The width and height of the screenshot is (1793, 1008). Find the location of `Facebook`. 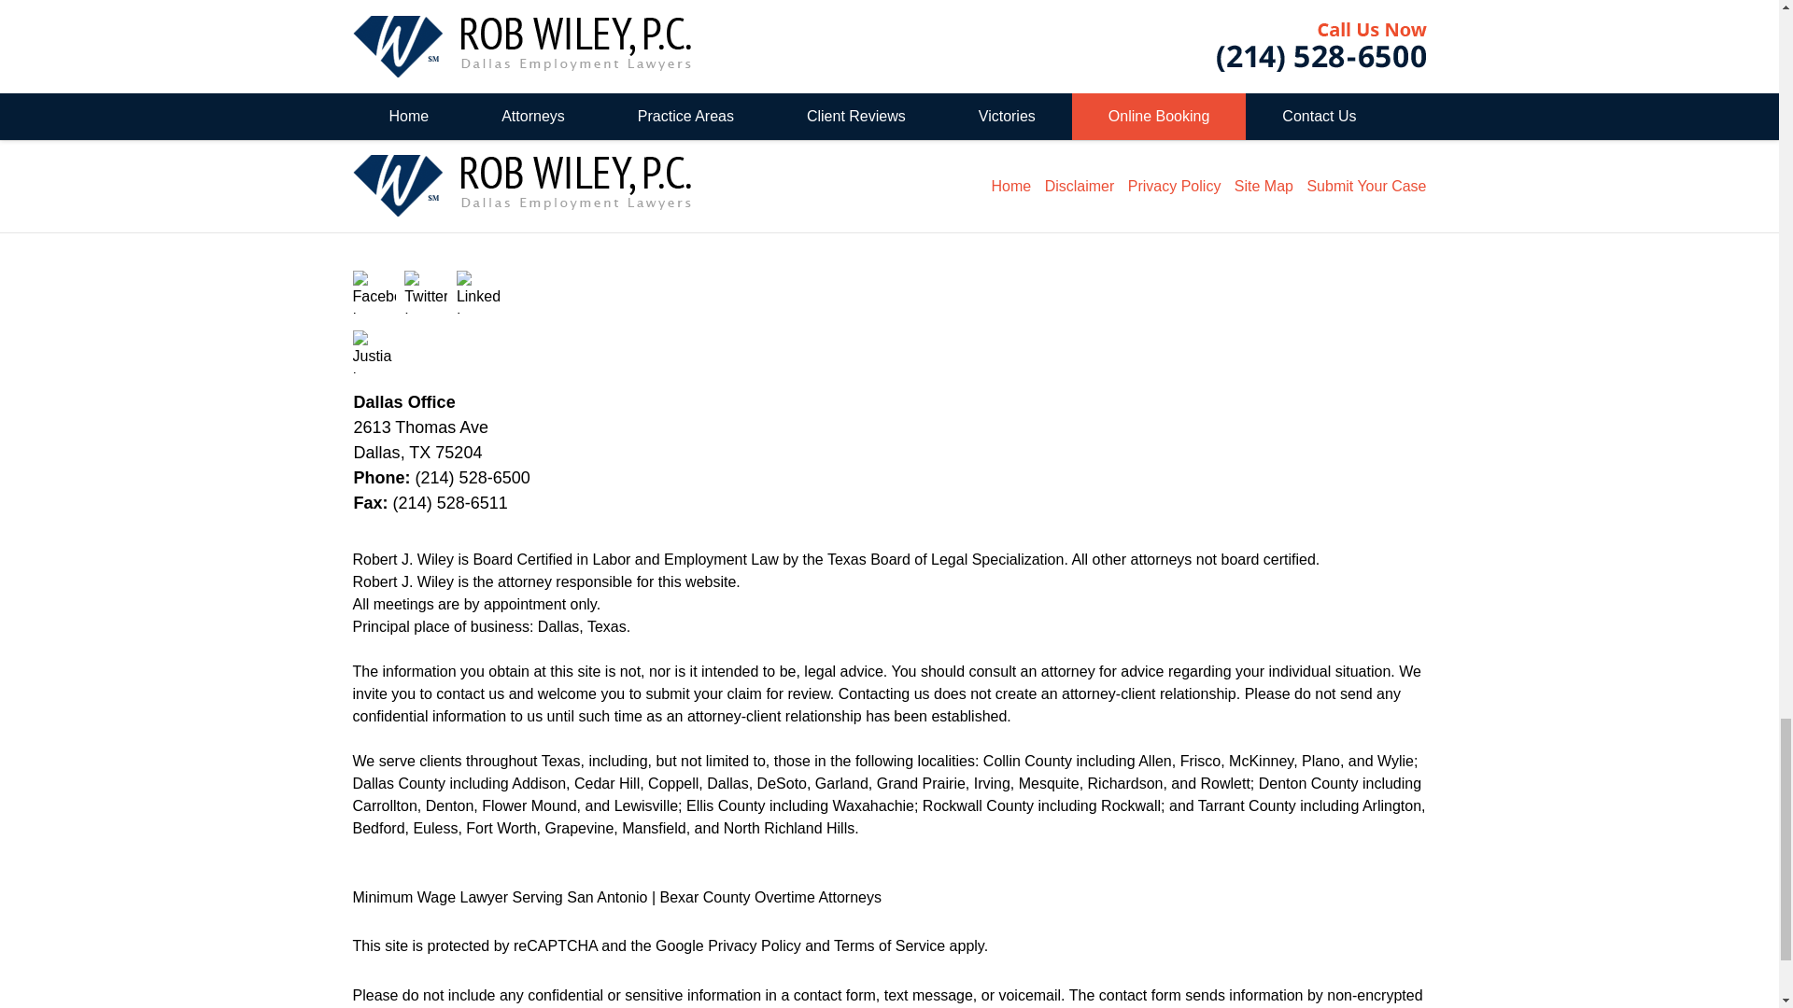

Facebook is located at coordinates (374, 291).